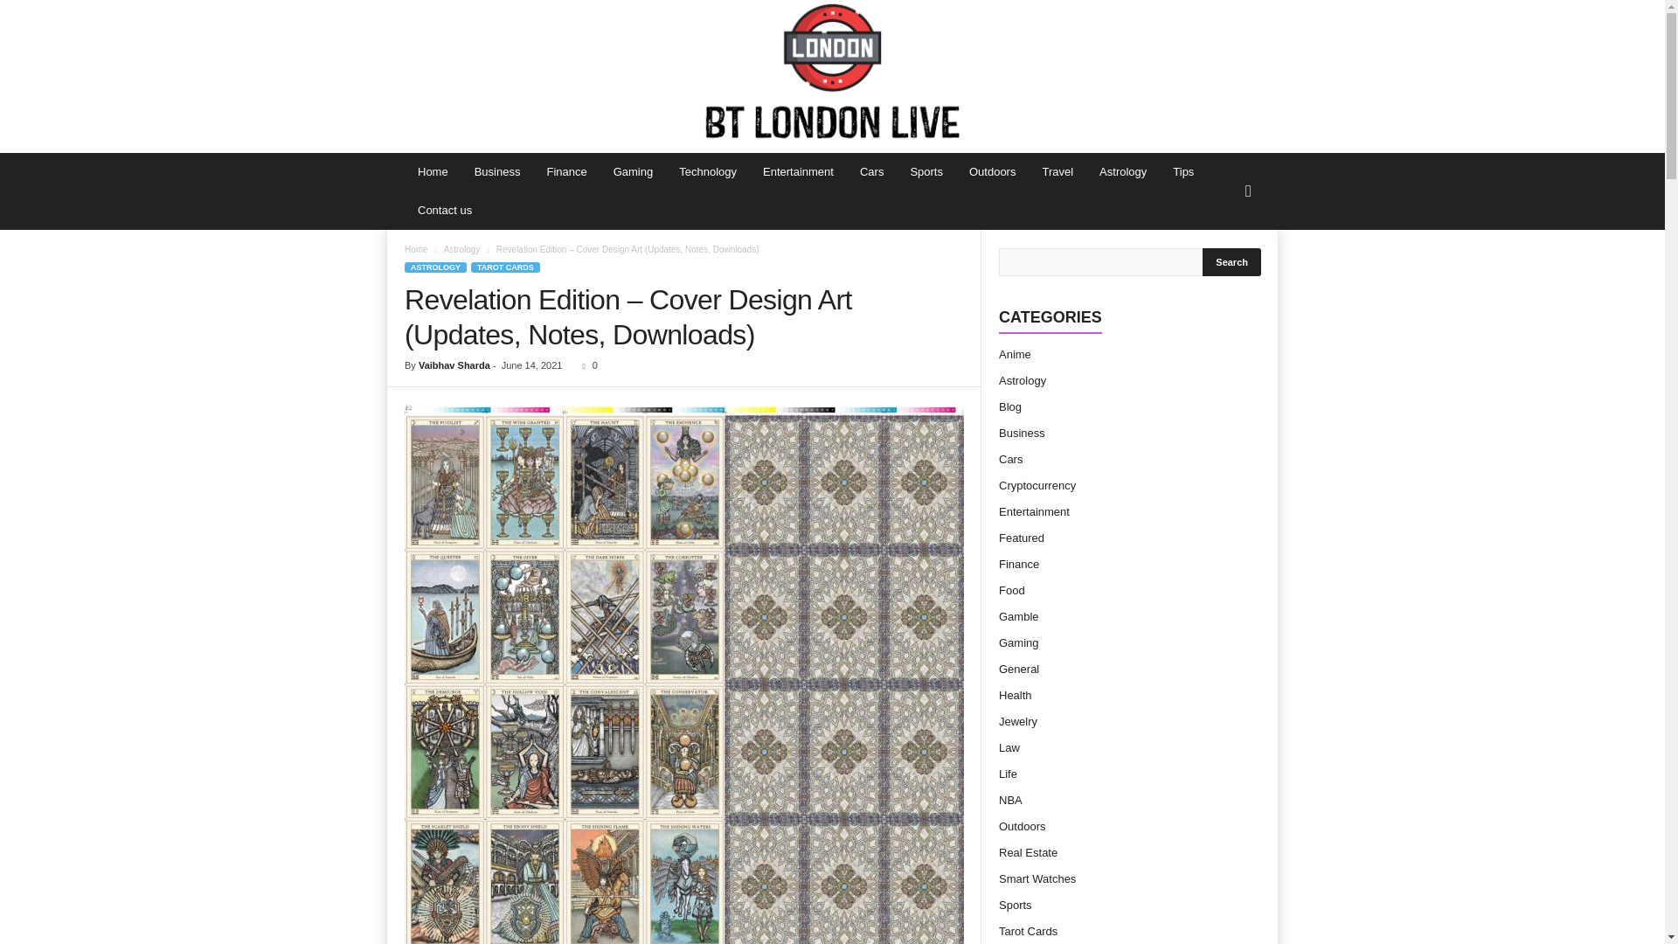 The height and width of the screenshot is (944, 1678). Describe the element at coordinates (1232, 262) in the screenshot. I see `Search` at that location.